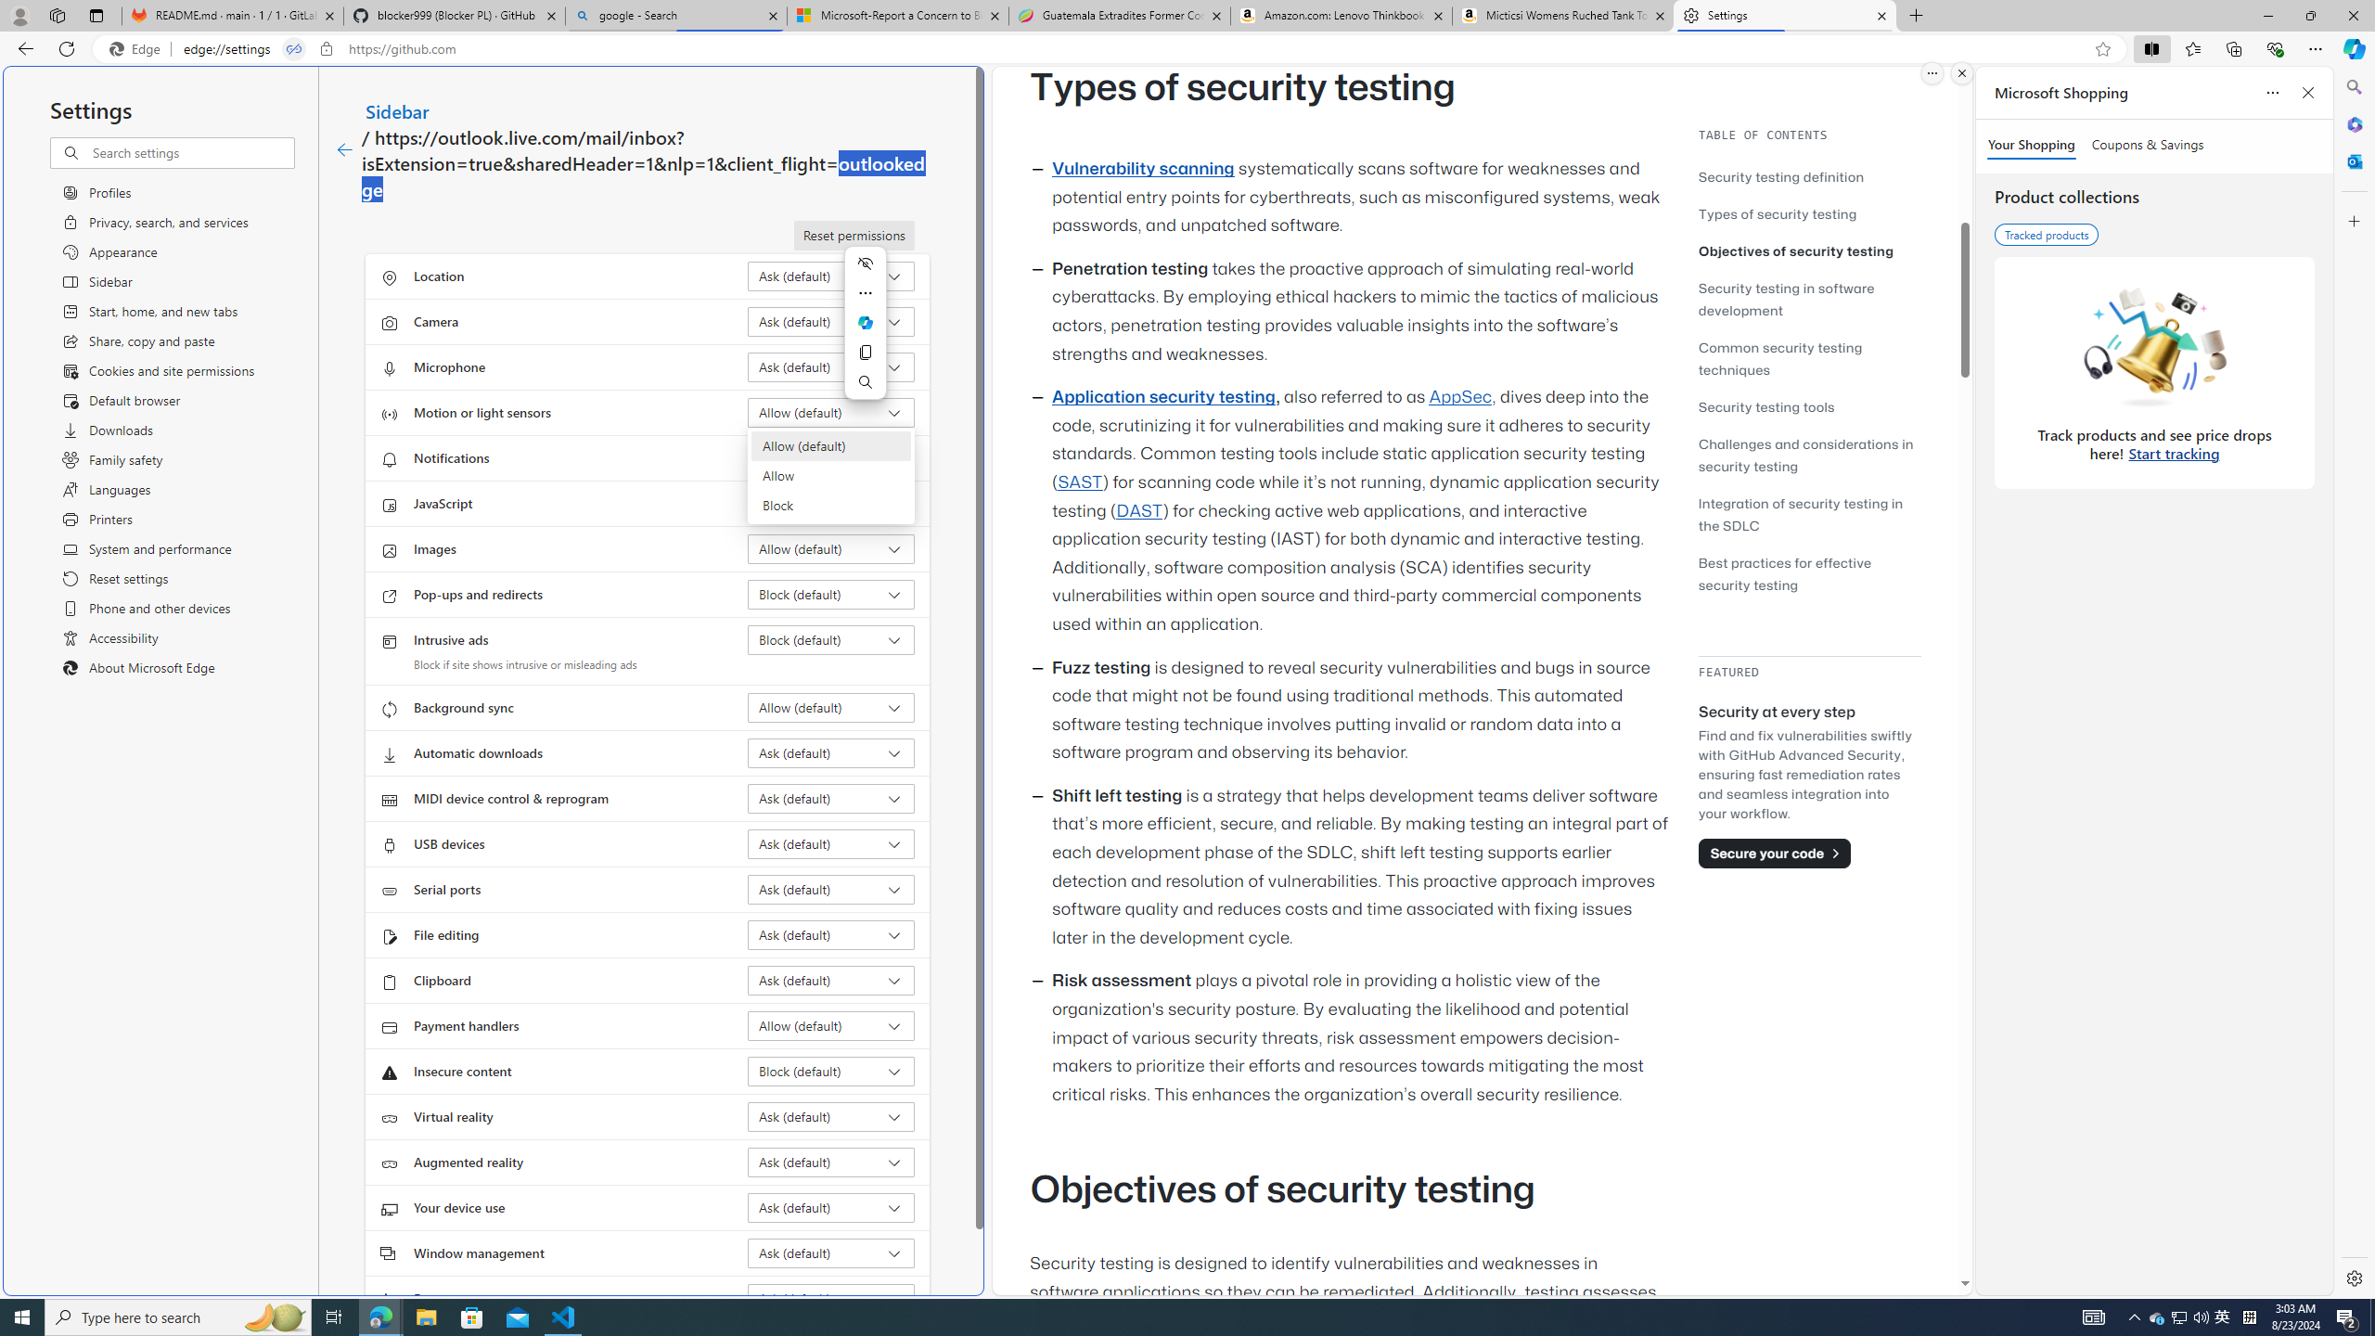 Image resolution: width=2375 pixels, height=1336 pixels. I want to click on Workspaces, so click(57, 15).